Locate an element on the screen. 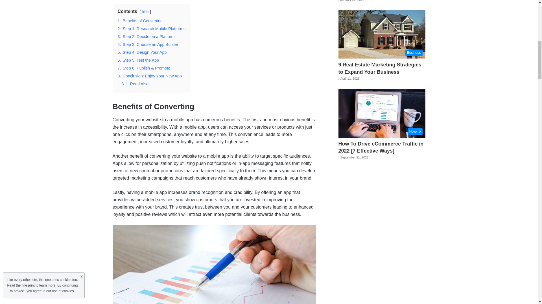 The width and height of the screenshot is (542, 304). hide is located at coordinates (145, 11).